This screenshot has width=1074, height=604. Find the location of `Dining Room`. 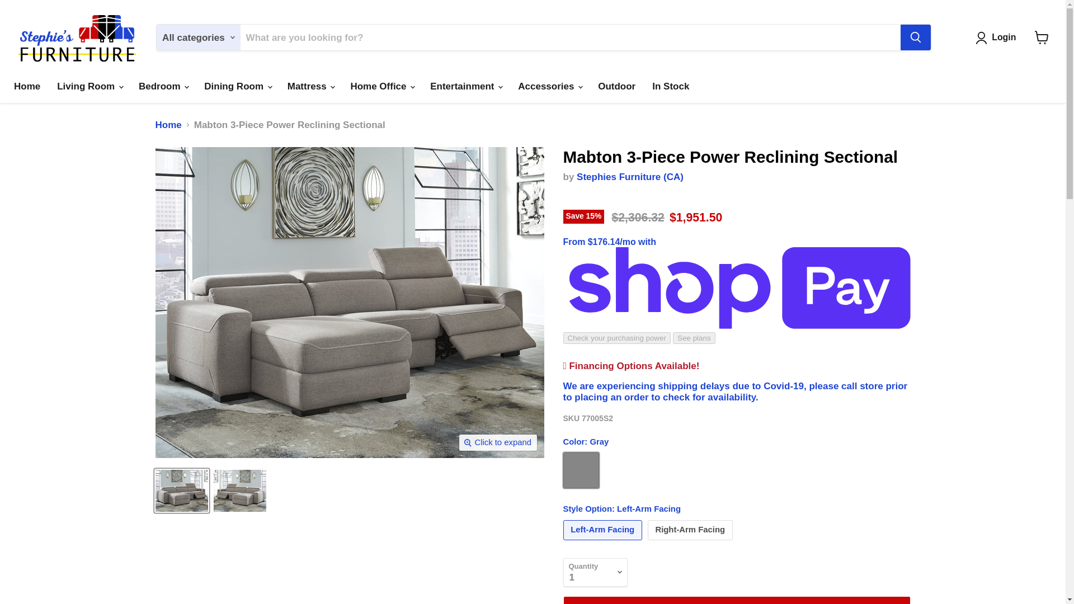

Dining Room is located at coordinates (237, 86).